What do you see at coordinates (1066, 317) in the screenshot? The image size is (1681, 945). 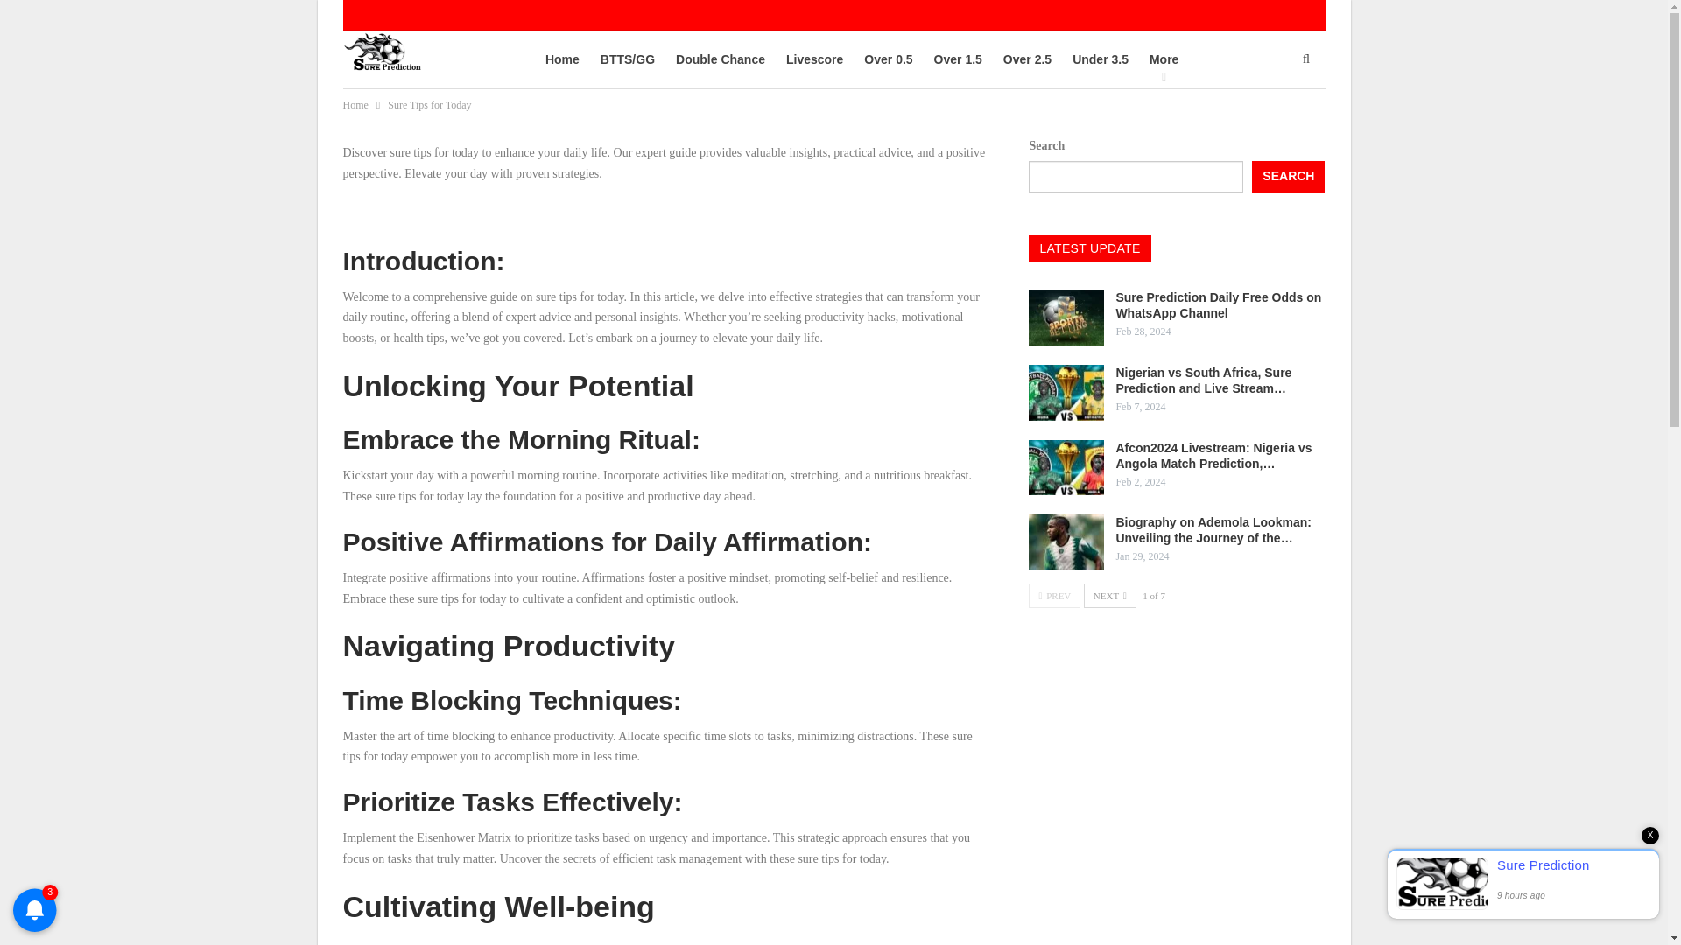 I see `Sure Prediction Daily Free Odds on WhatsApp Channel` at bounding box center [1066, 317].